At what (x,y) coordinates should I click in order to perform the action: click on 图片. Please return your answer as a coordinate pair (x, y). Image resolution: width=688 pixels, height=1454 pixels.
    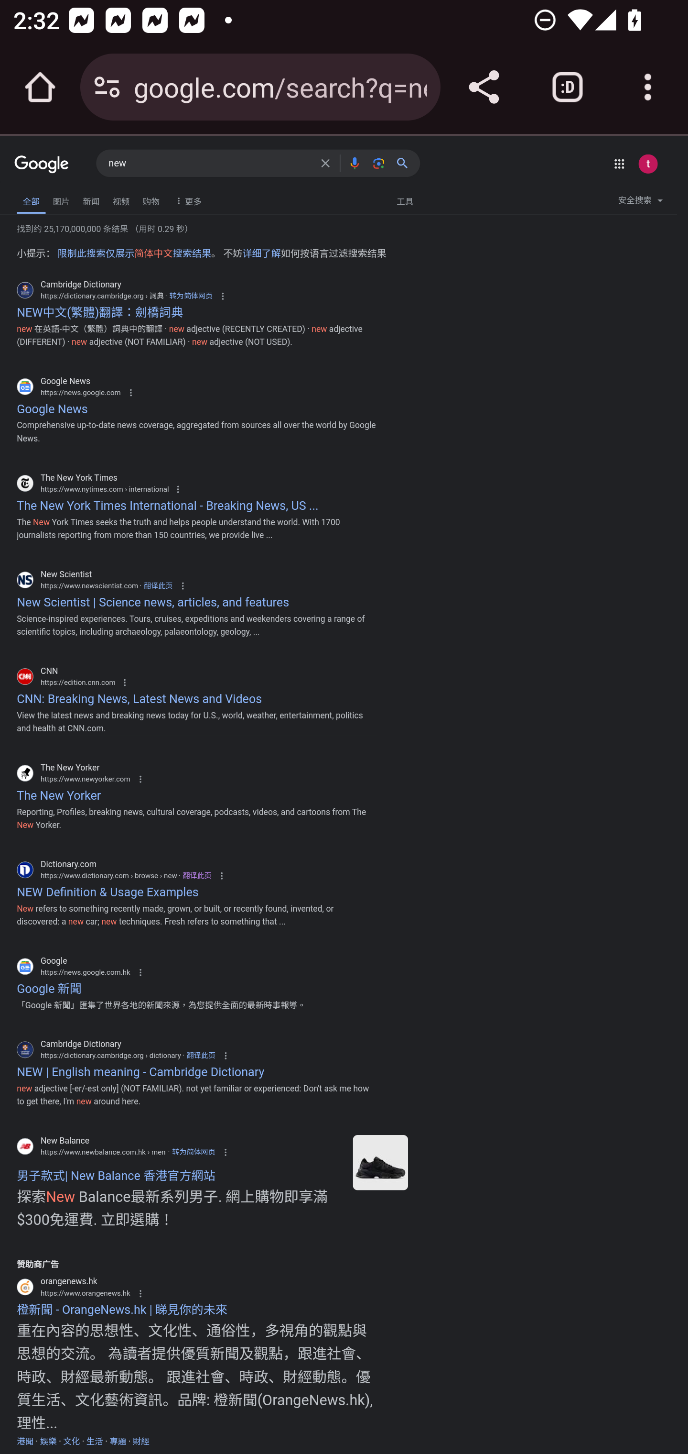
    Looking at the image, I should click on (61, 200).